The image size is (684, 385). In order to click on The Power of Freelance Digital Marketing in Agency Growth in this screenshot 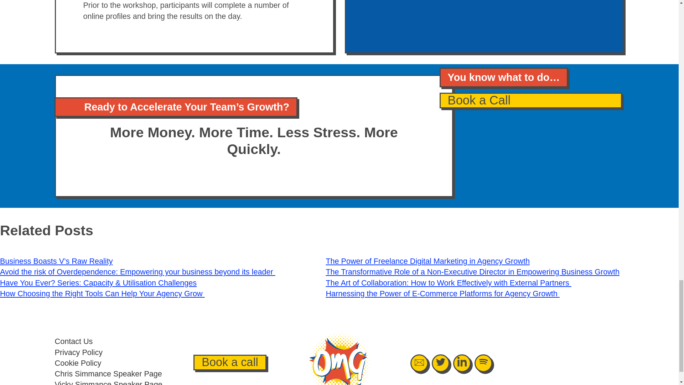, I will do `click(427, 261)`.